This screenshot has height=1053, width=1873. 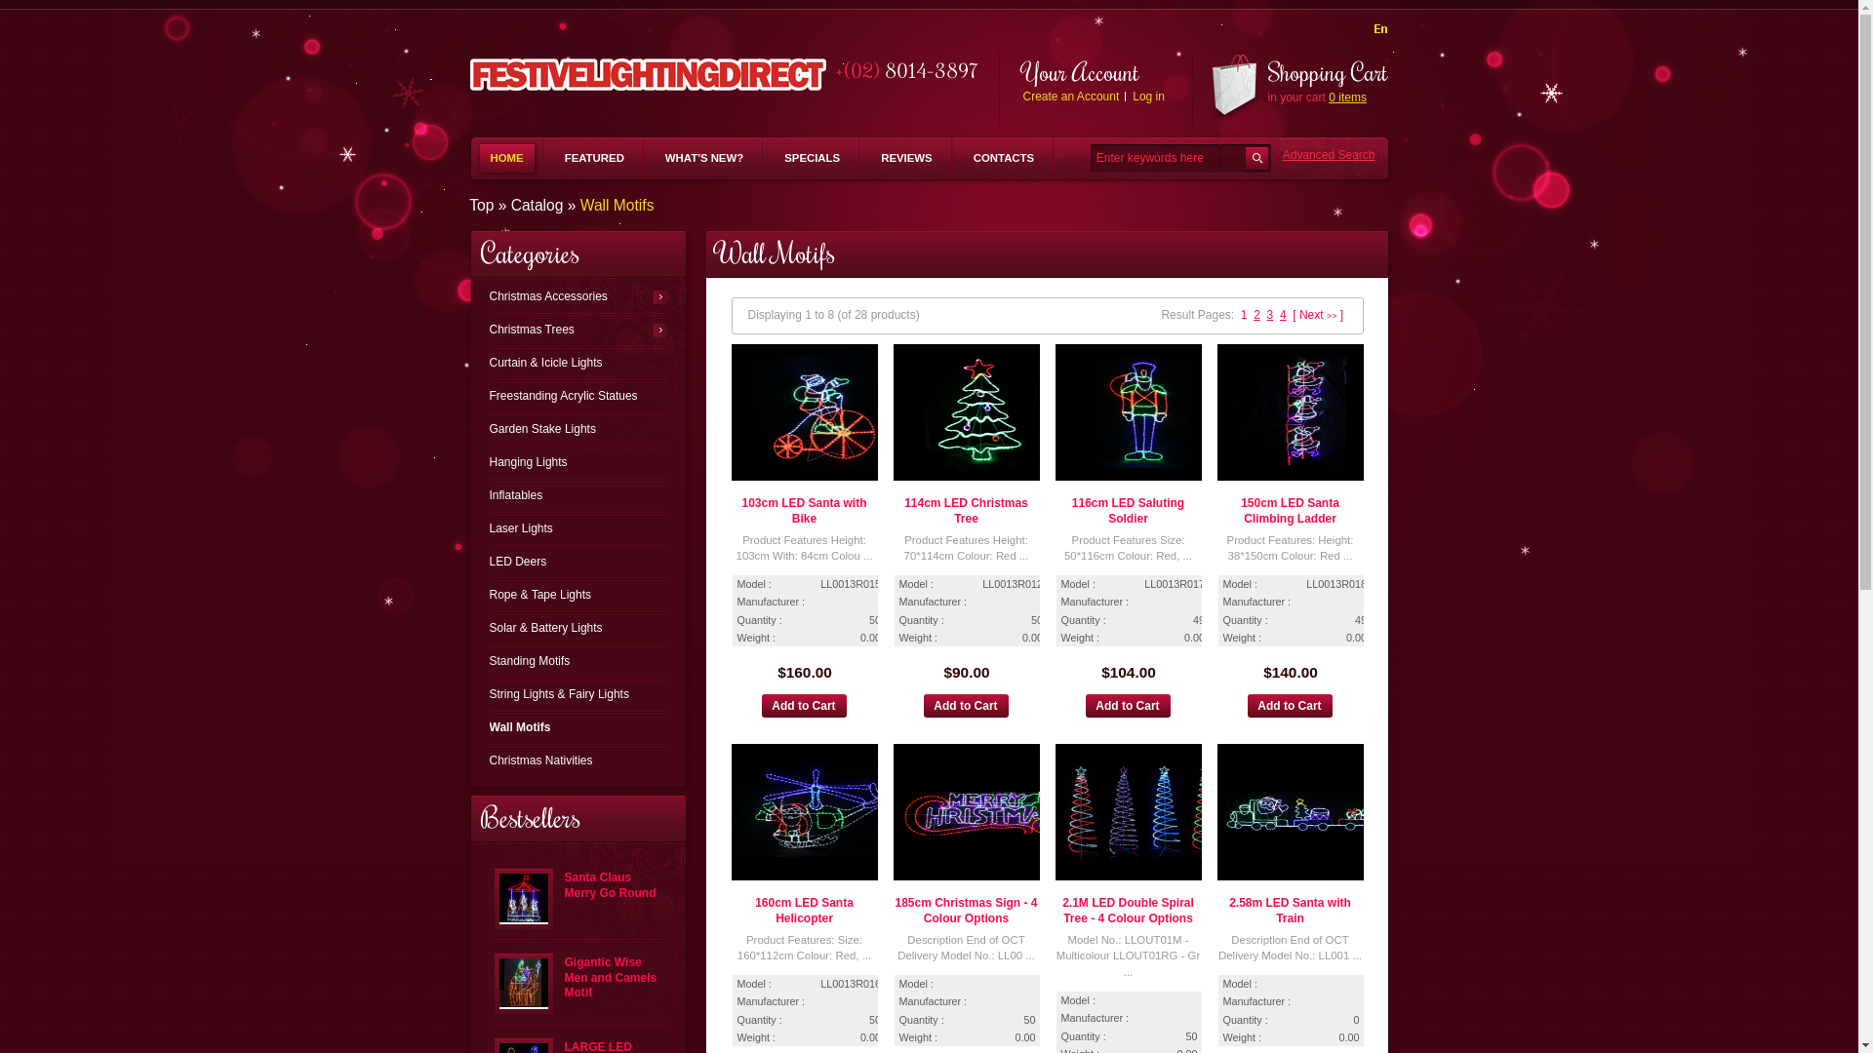 I want to click on  150cm LED Santa Climbing Ladder , so click(x=1305, y=412).